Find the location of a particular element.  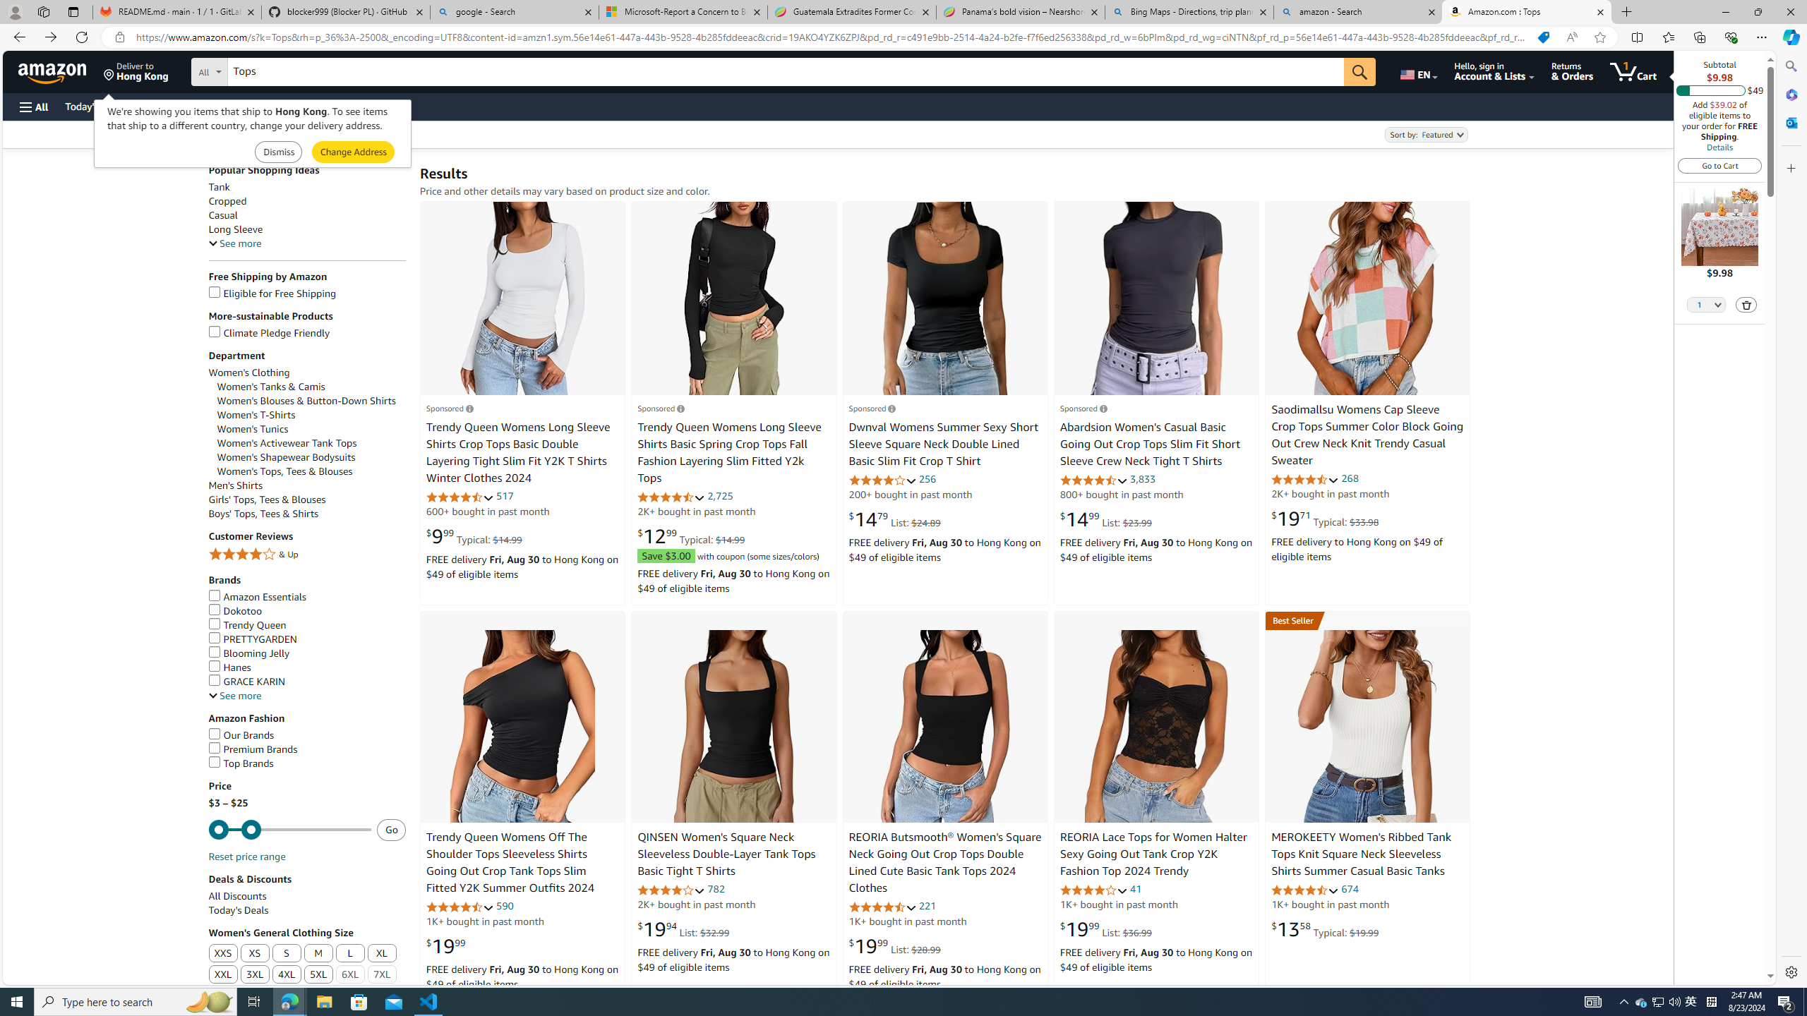

XS is located at coordinates (254, 954).